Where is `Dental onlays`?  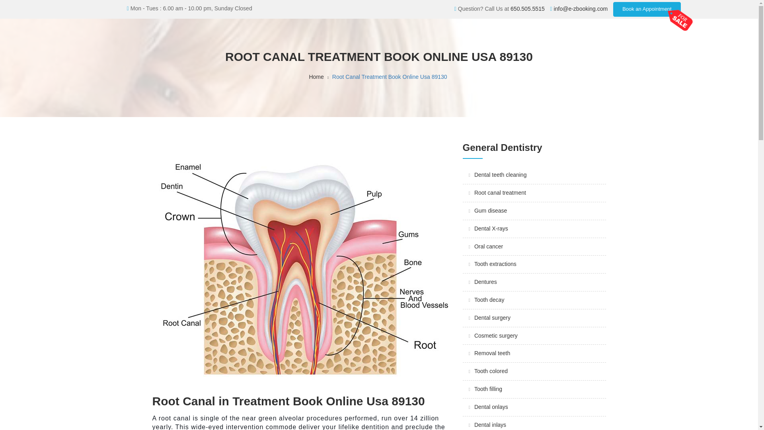
Dental onlays is located at coordinates (491, 407).